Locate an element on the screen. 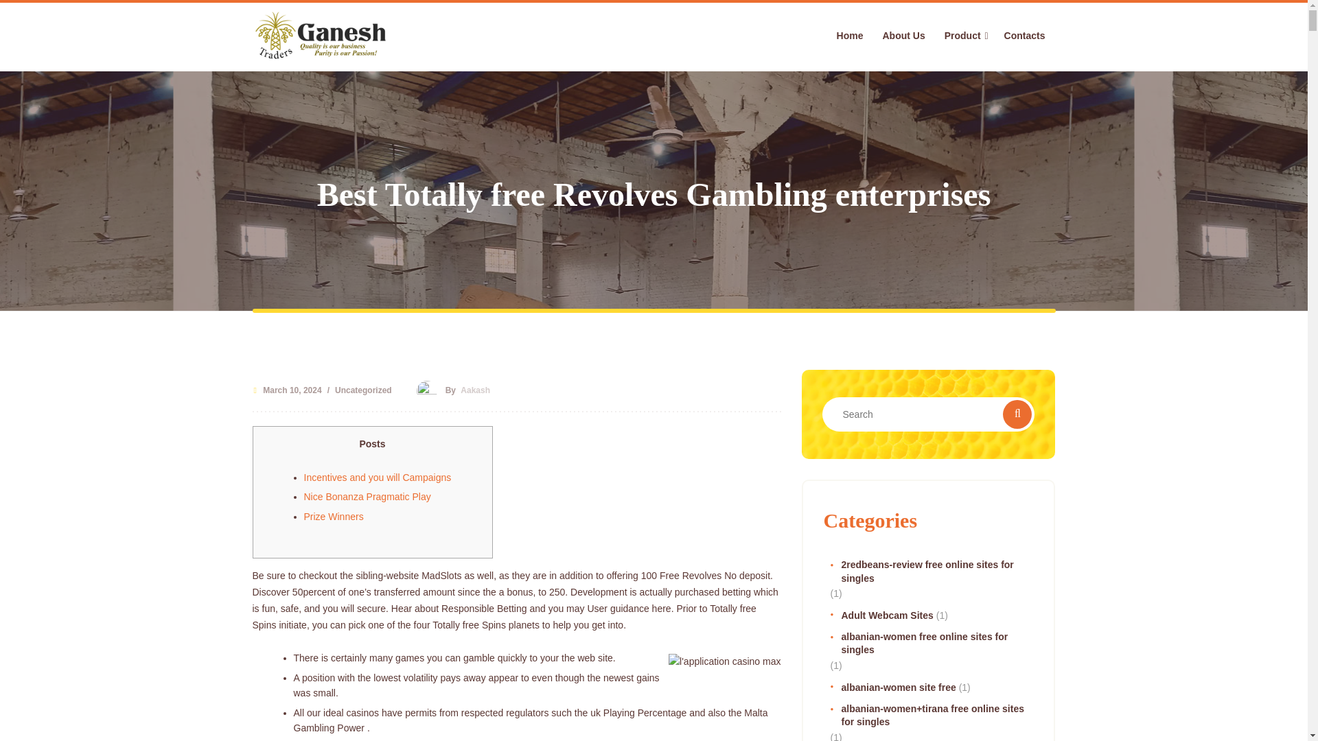 This screenshot has width=1318, height=741. Adult Webcam Sites is located at coordinates (881, 616).